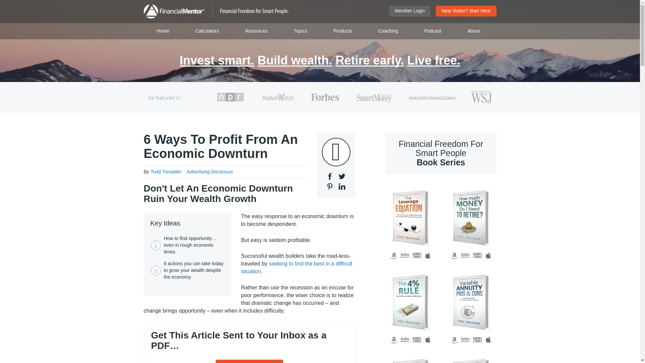 The height and width of the screenshot is (363, 645). Describe the element at coordinates (433, 61) in the screenshot. I see `Live free.` at that location.